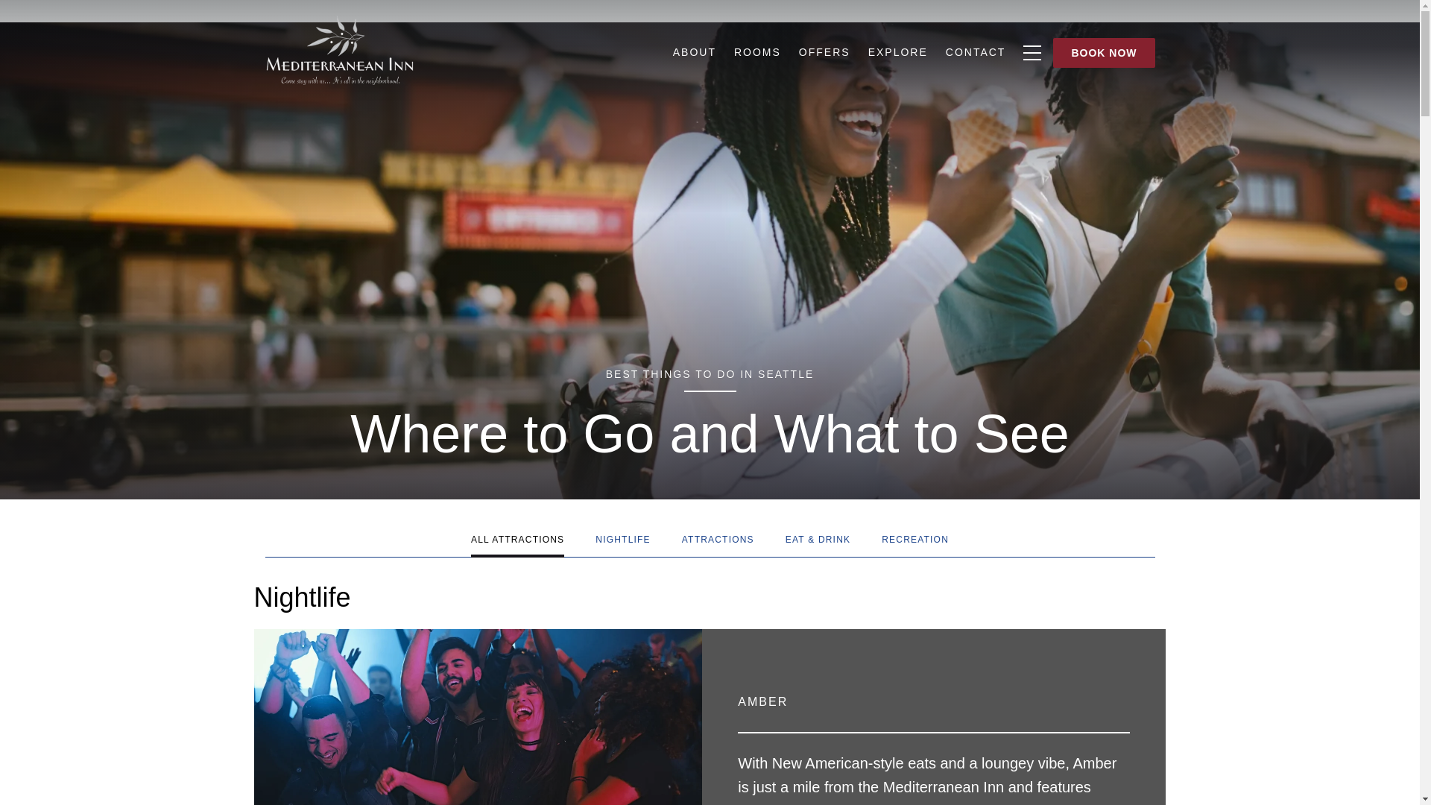 The height and width of the screenshot is (805, 1431). I want to click on OFFERS, so click(824, 52).